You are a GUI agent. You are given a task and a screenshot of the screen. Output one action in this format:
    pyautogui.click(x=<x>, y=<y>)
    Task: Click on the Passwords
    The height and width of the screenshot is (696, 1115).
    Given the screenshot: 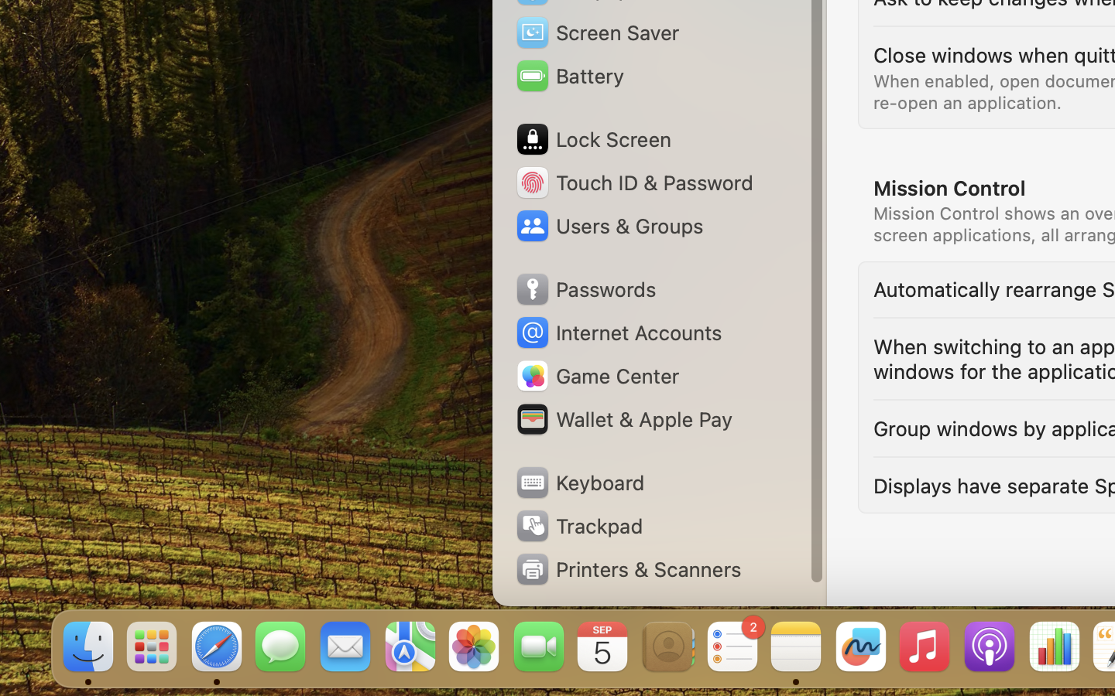 What is the action you would take?
    pyautogui.click(x=585, y=289)
    